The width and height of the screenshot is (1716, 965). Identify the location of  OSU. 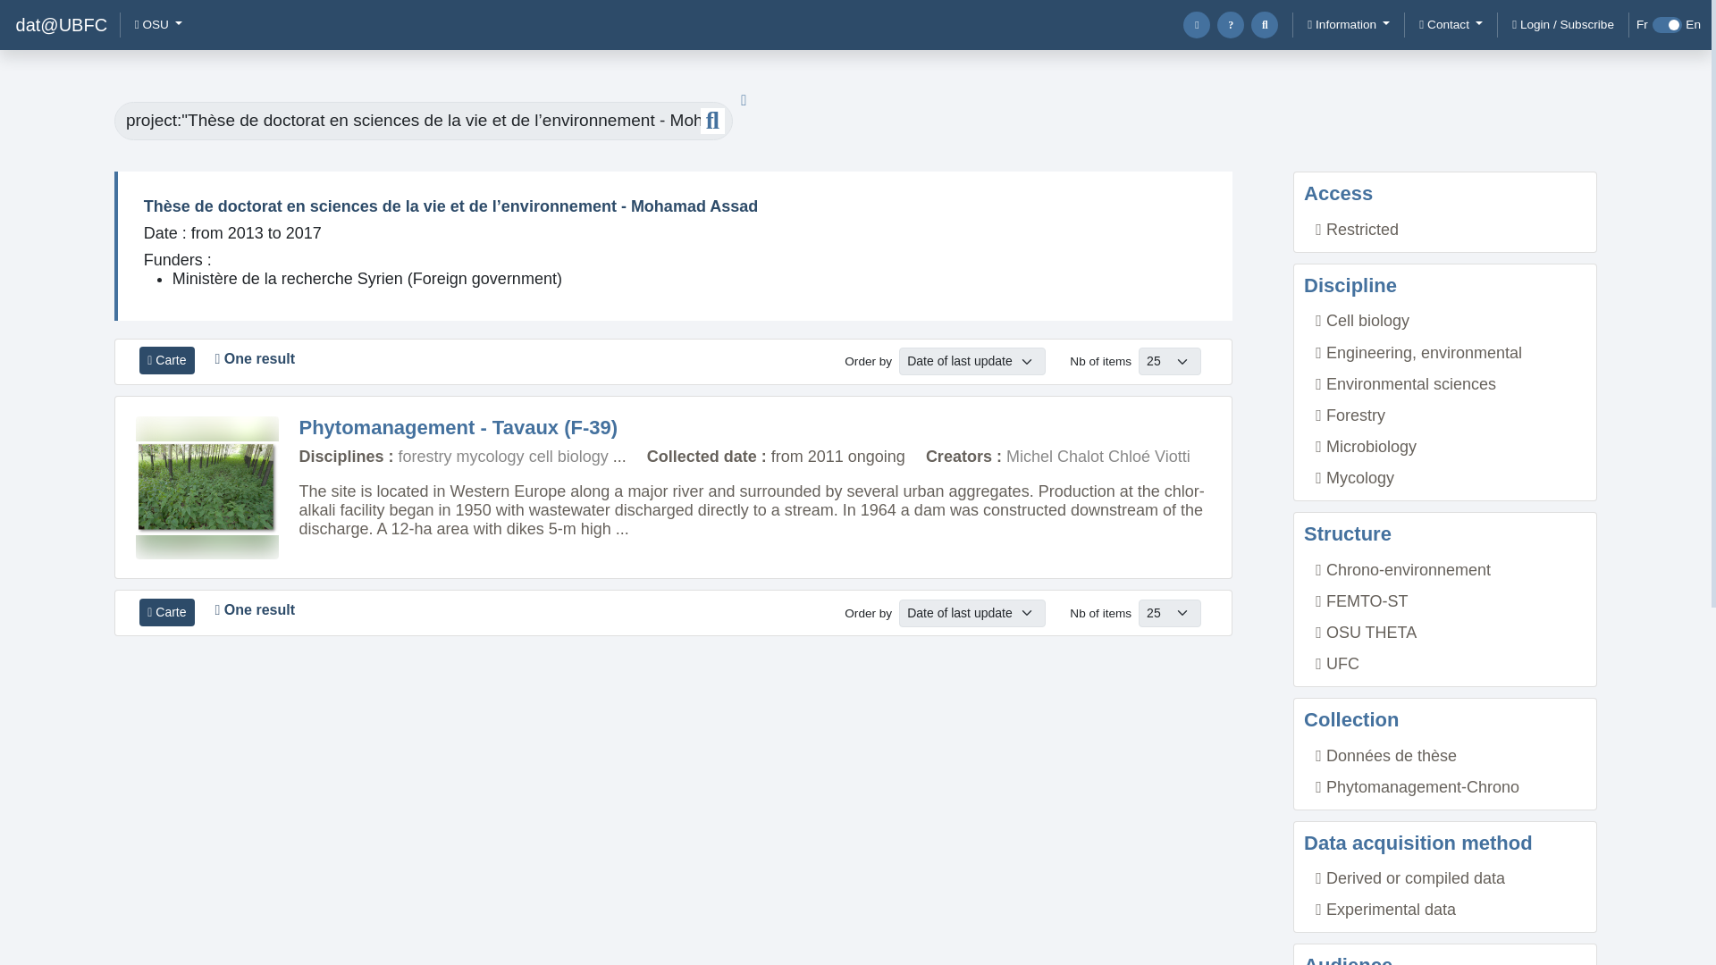
(157, 25).